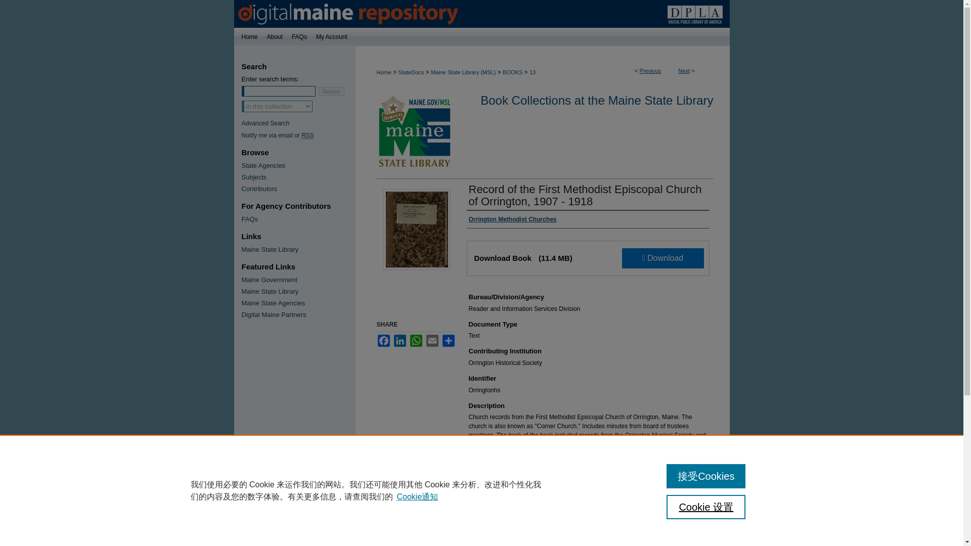 The height and width of the screenshot is (546, 971). I want to click on LinkedIn, so click(400, 341).